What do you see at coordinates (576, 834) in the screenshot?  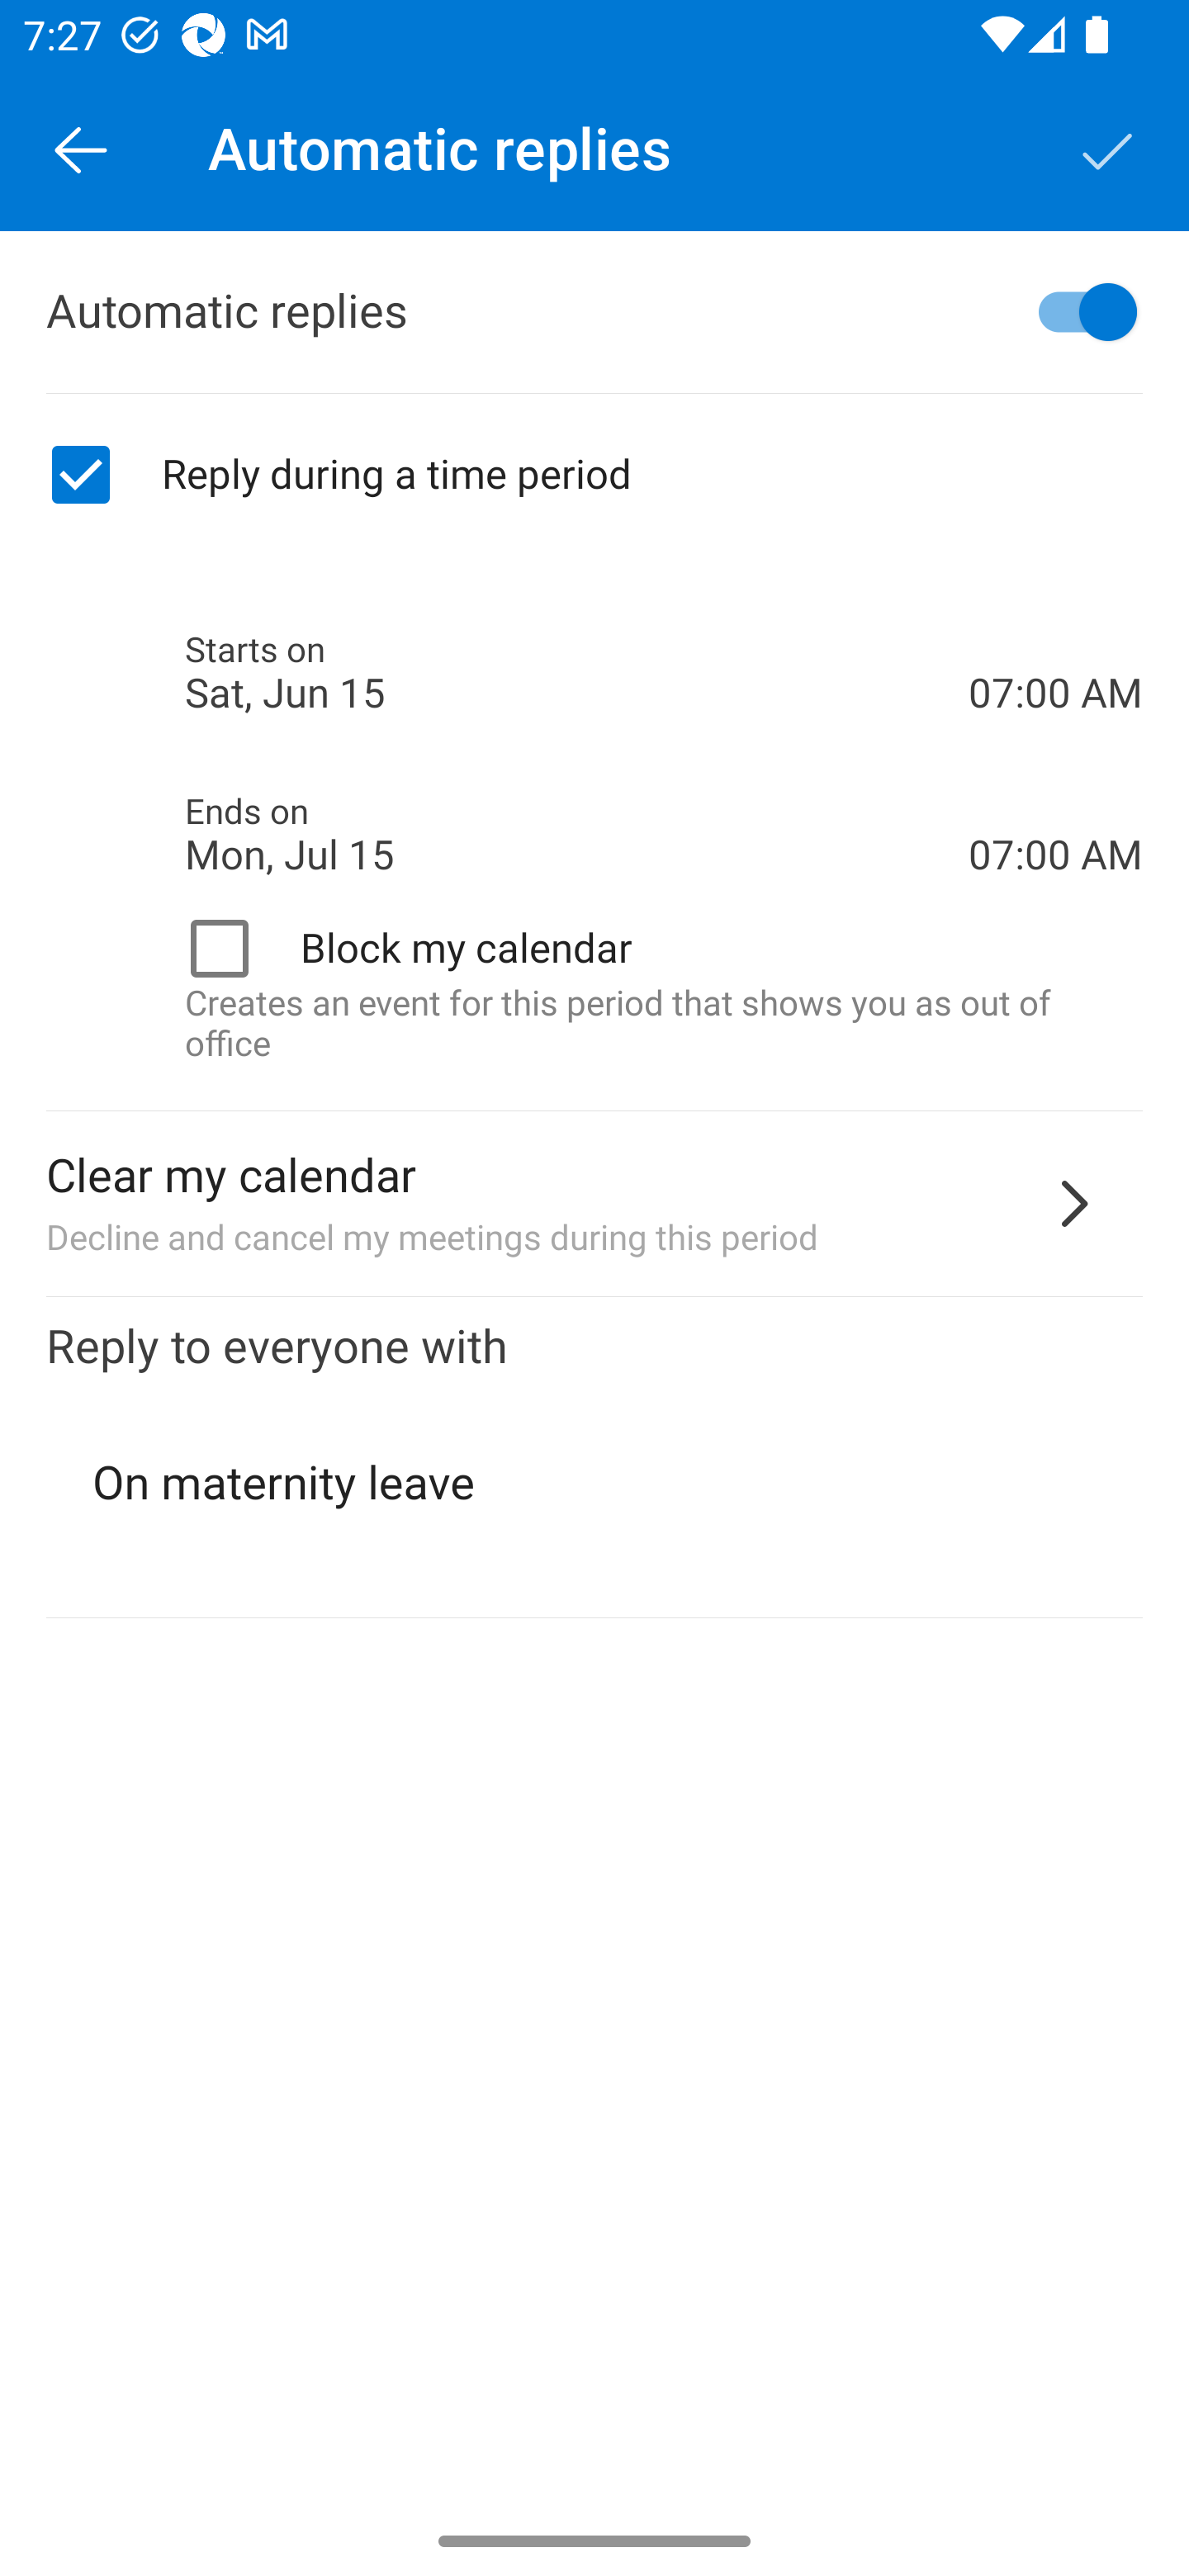 I see `Ends on Mon, Jul 15` at bounding box center [576, 834].